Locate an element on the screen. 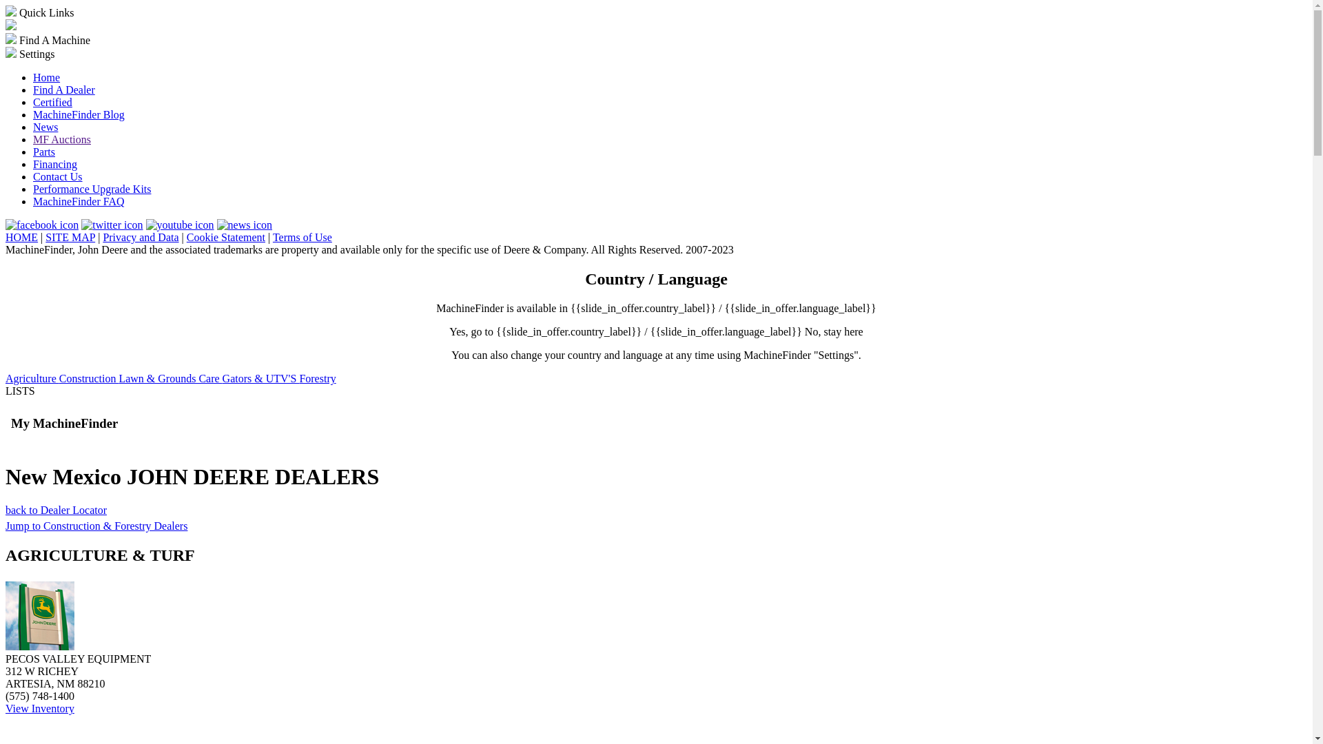 The width and height of the screenshot is (1323, 744). Lawn & Grounds Care is located at coordinates (170, 379).